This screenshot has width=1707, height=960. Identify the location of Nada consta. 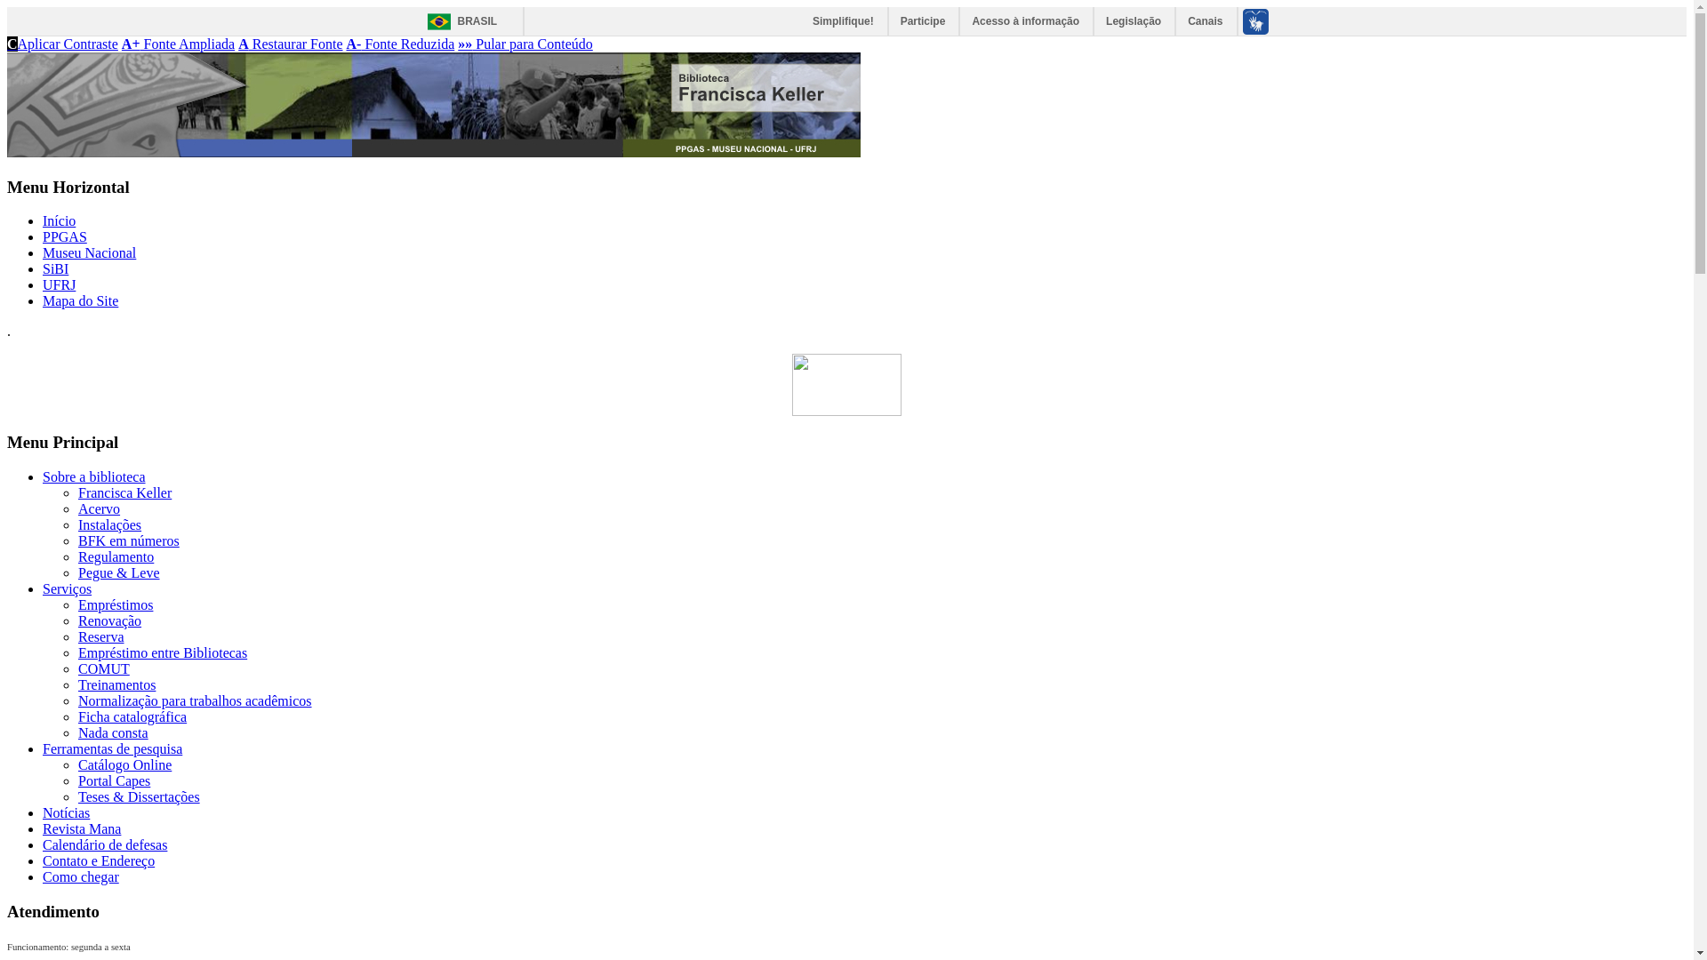
(114, 732).